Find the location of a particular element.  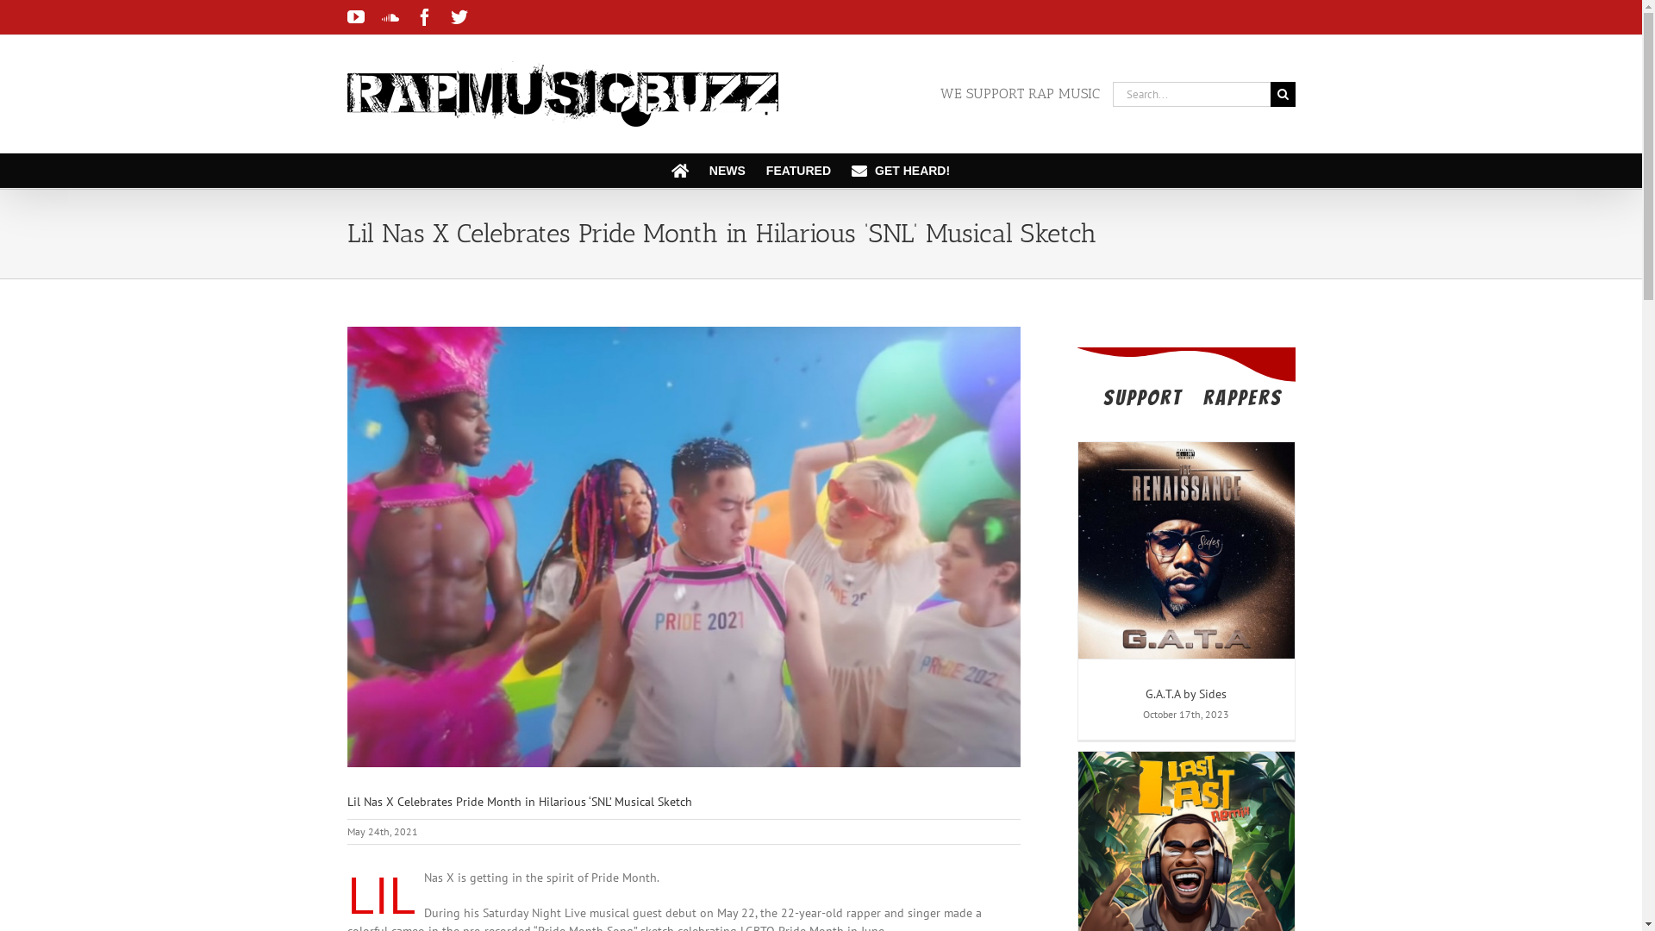

NEWS is located at coordinates (728, 171).